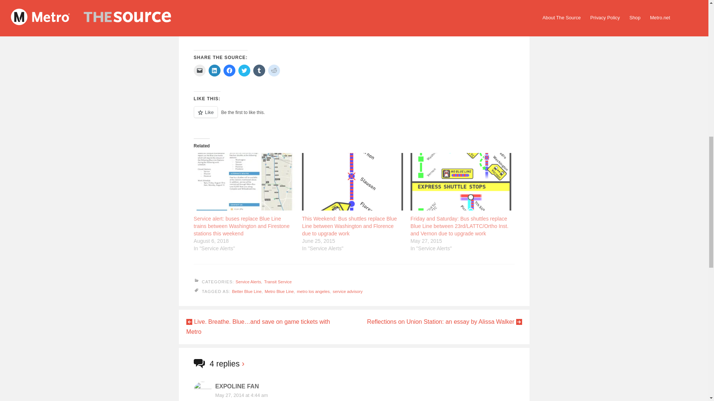 This screenshot has width=714, height=401. What do you see at coordinates (400, 7) in the screenshot?
I see `here` at bounding box center [400, 7].